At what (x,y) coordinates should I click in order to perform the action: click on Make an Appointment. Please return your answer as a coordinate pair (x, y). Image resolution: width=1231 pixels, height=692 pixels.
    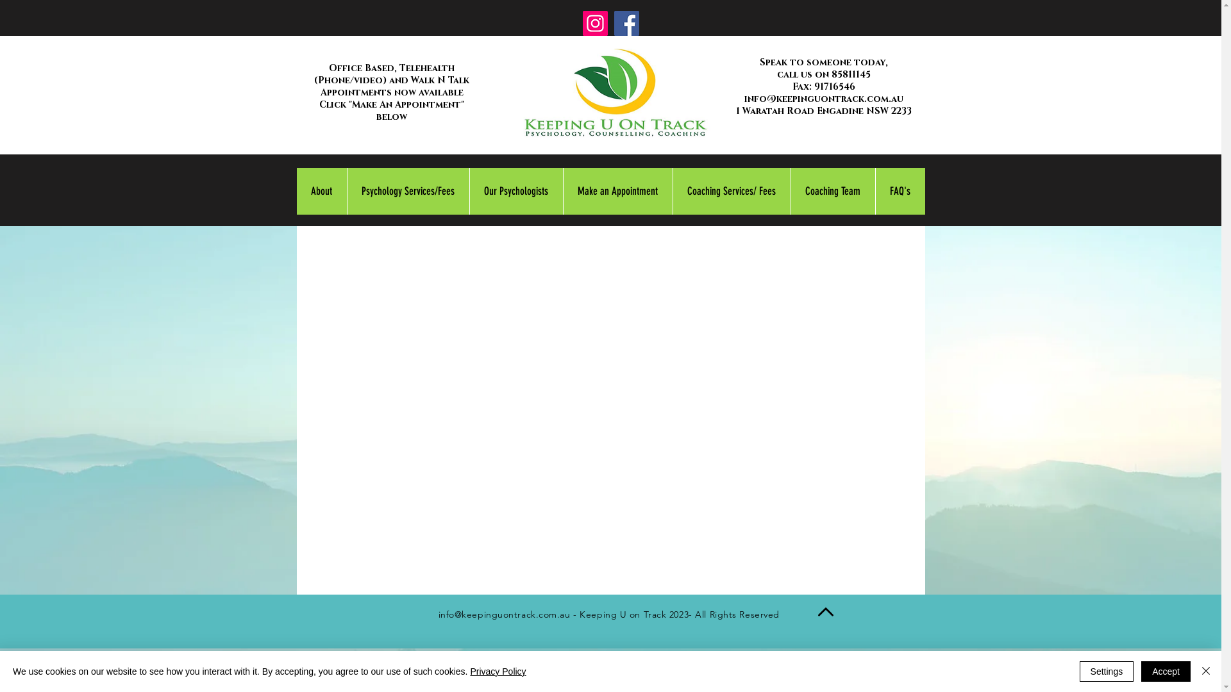
    Looking at the image, I should click on (618, 191).